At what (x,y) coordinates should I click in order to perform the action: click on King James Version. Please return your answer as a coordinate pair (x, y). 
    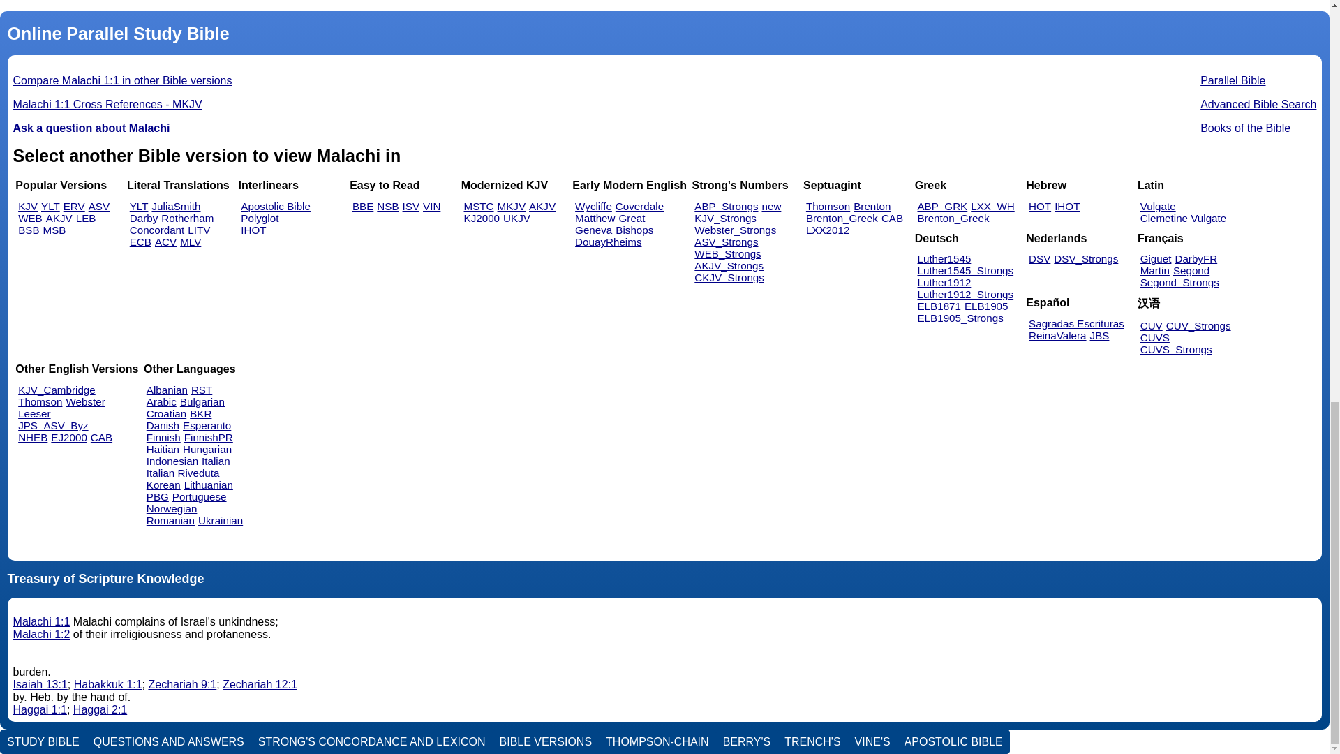
    Looking at the image, I should click on (28, 206).